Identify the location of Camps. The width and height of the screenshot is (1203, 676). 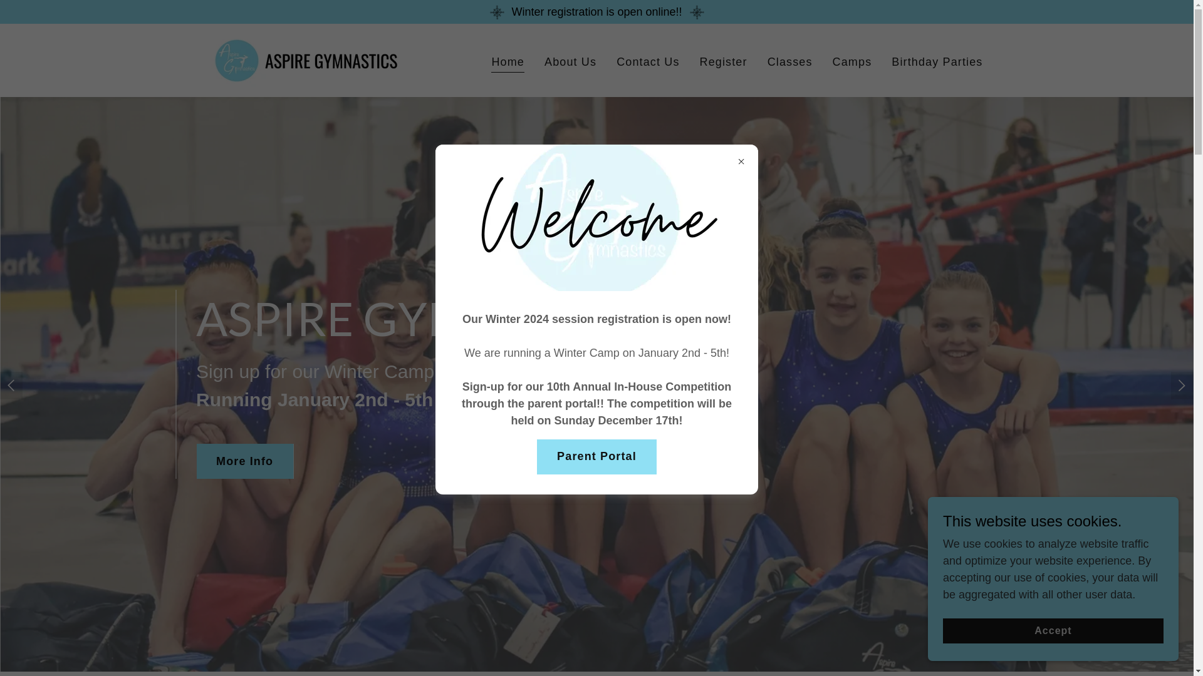
(852, 62).